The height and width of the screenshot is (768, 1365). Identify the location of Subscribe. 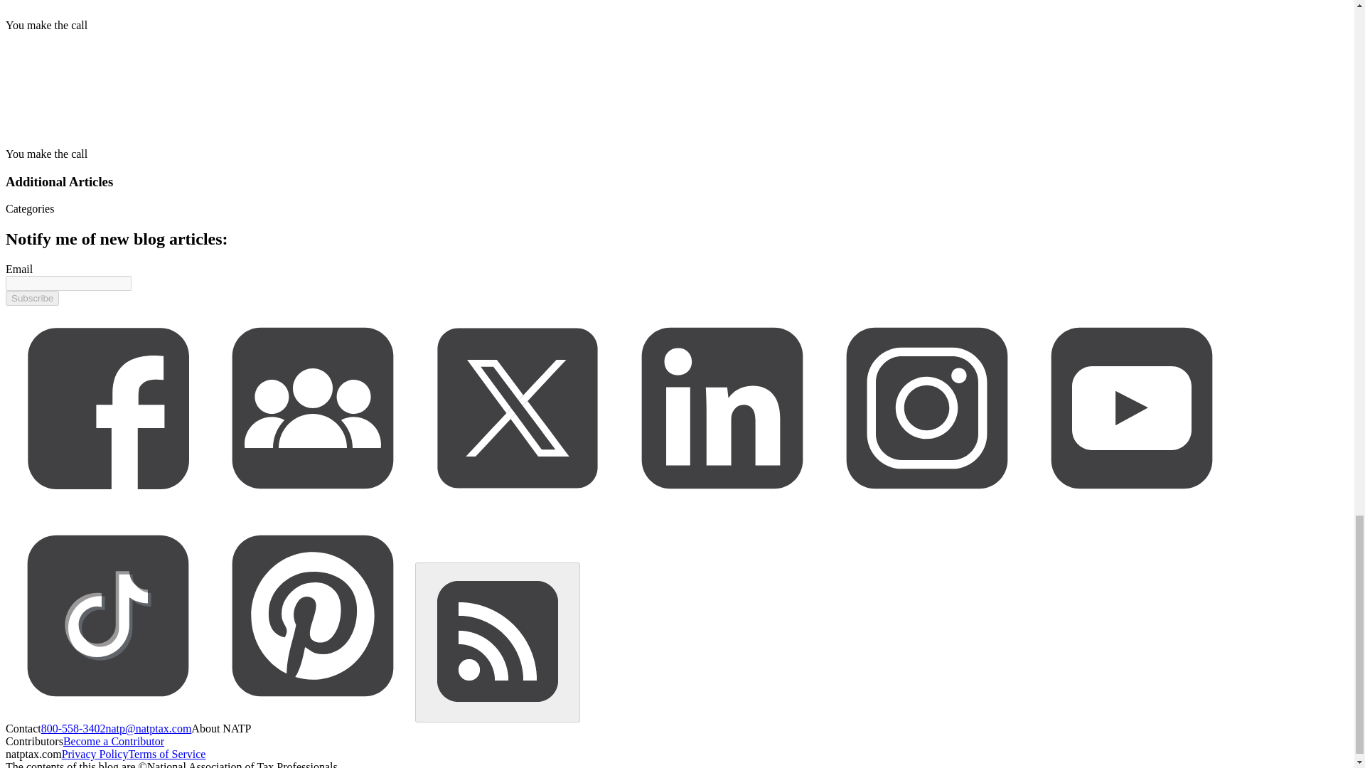
(31, 298).